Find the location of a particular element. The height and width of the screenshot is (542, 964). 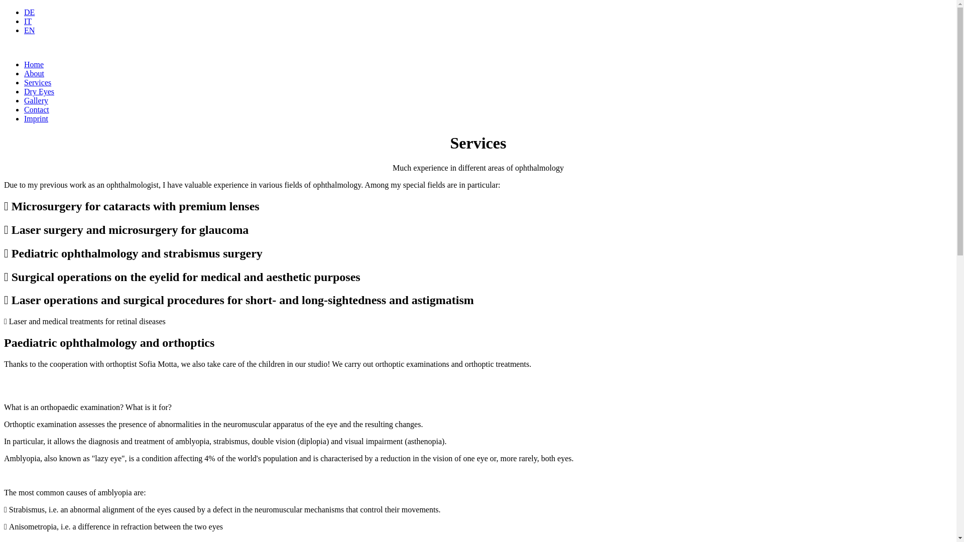

Services is located at coordinates (38, 82).